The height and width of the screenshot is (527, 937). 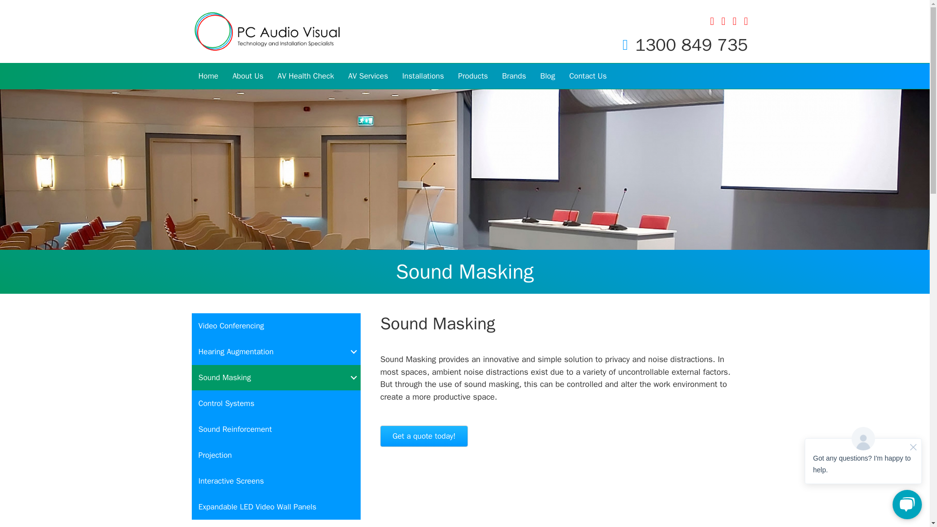 What do you see at coordinates (208, 76) in the screenshot?
I see `Home` at bounding box center [208, 76].